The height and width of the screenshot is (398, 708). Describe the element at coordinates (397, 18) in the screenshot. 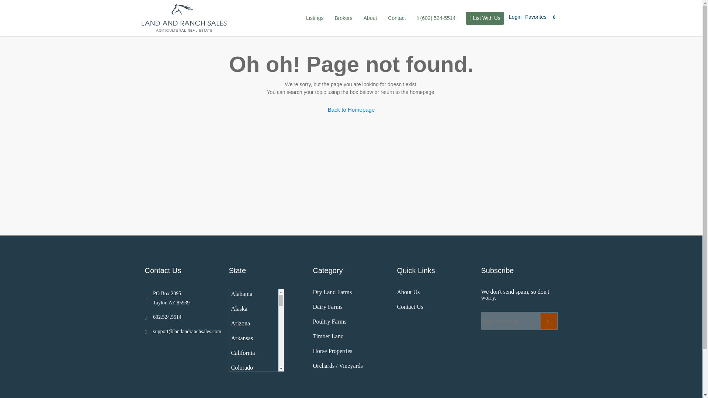

I see `Contact` at that location.